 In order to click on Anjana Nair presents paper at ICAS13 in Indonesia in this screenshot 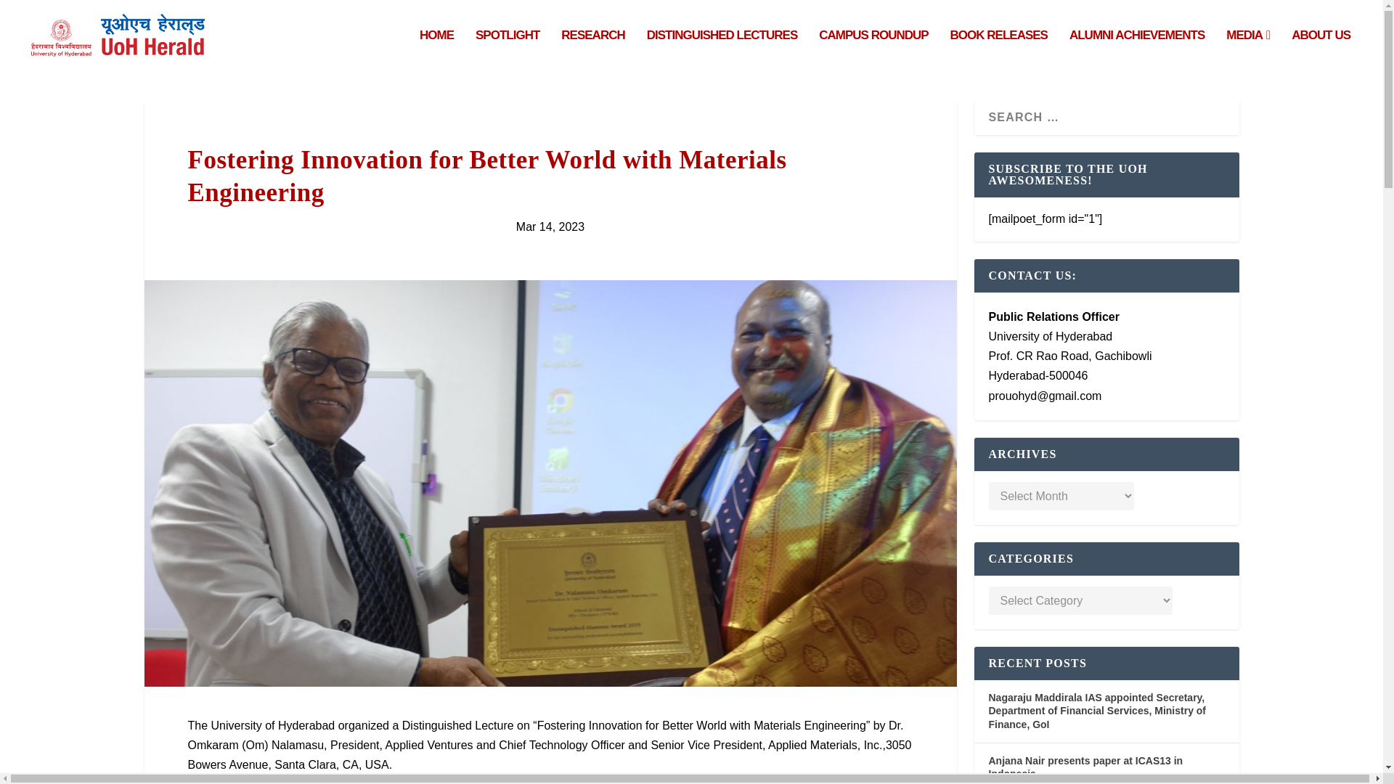, I will do `click(1086, 767)`.